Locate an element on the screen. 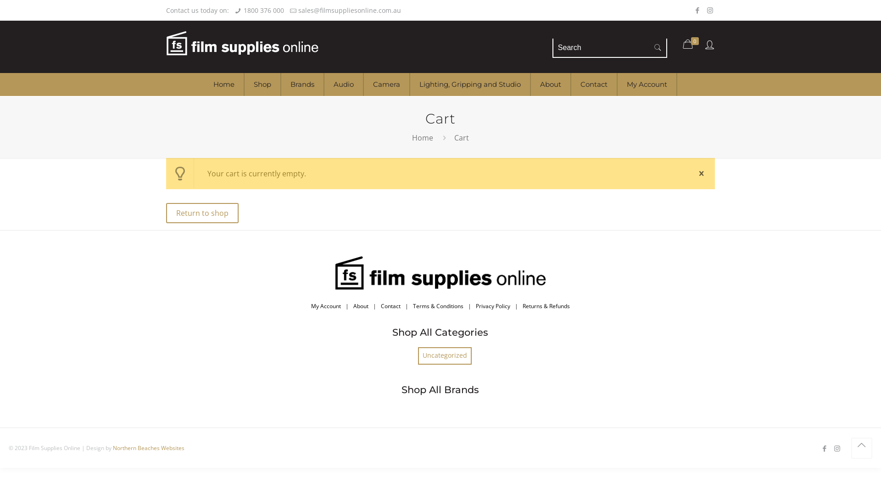 The width and height of the screenshot is (881, 496). Instagram is located at coordinates (710, 10).